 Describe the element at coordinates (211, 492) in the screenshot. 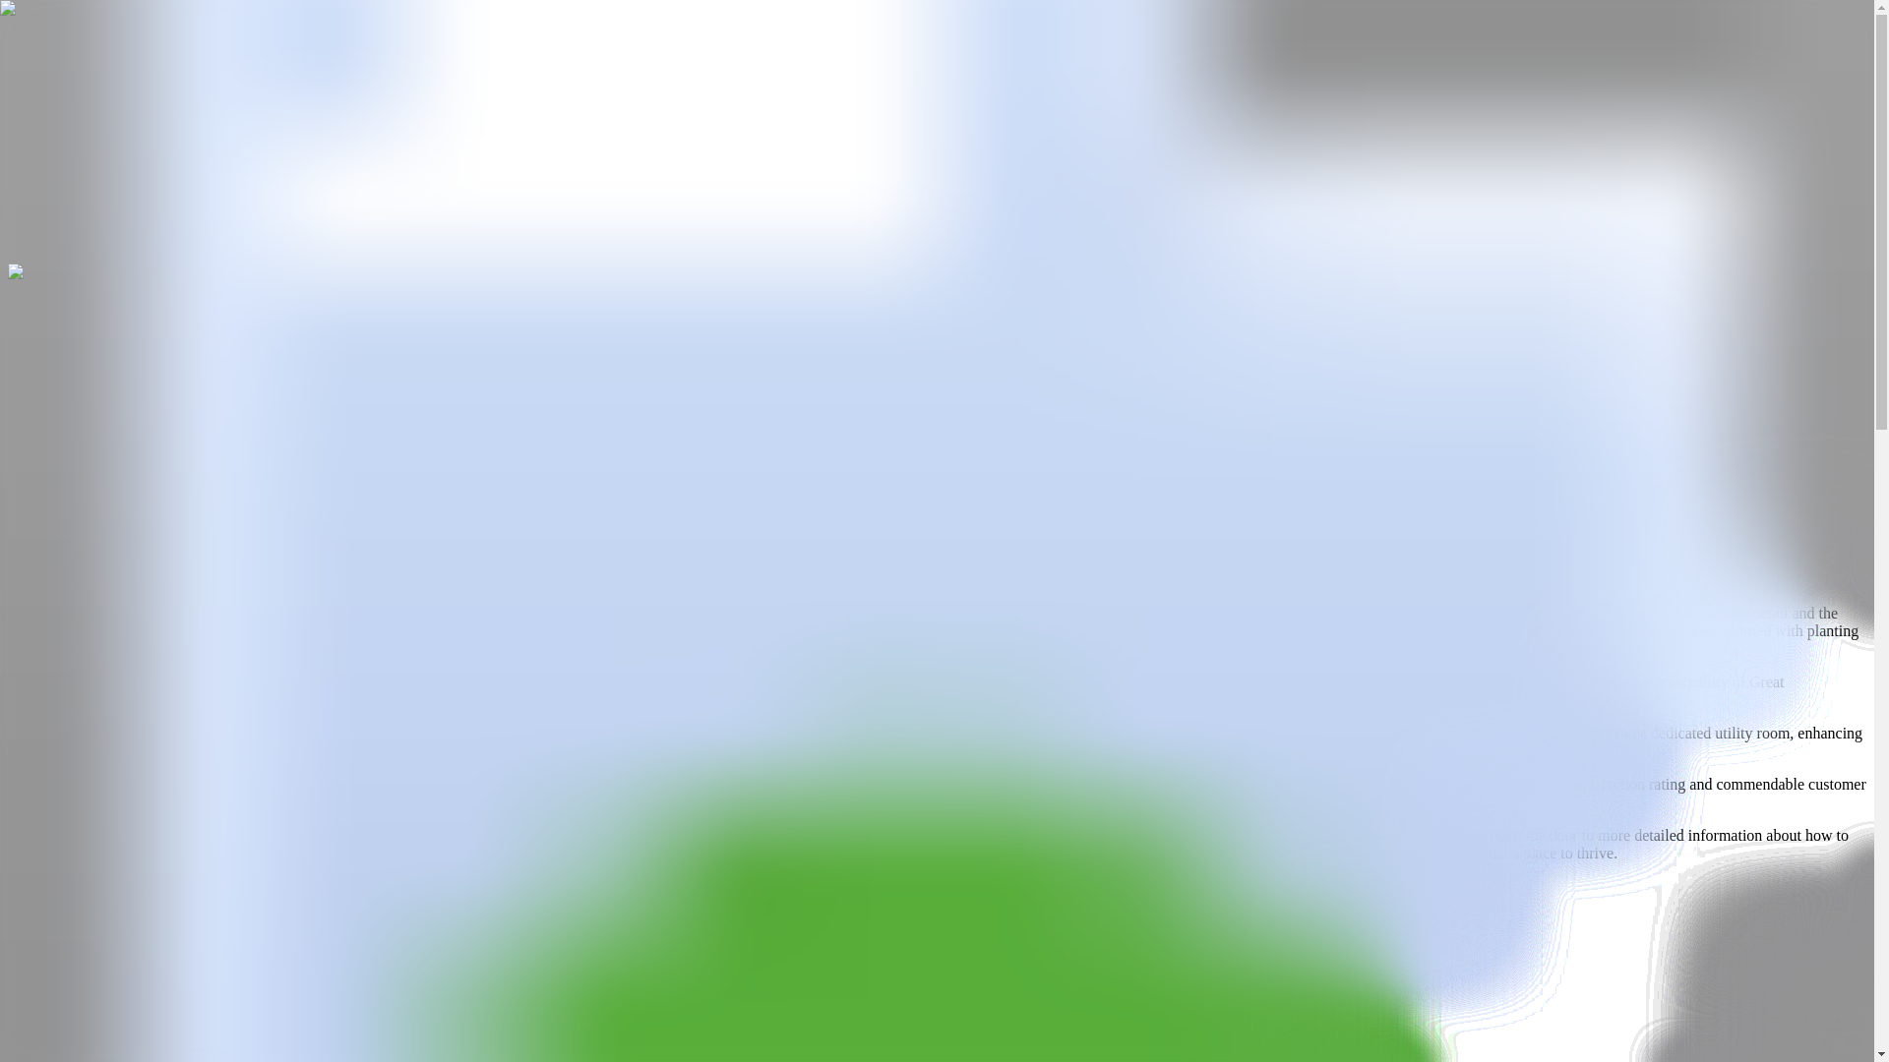

I see `Contact us` at that location.